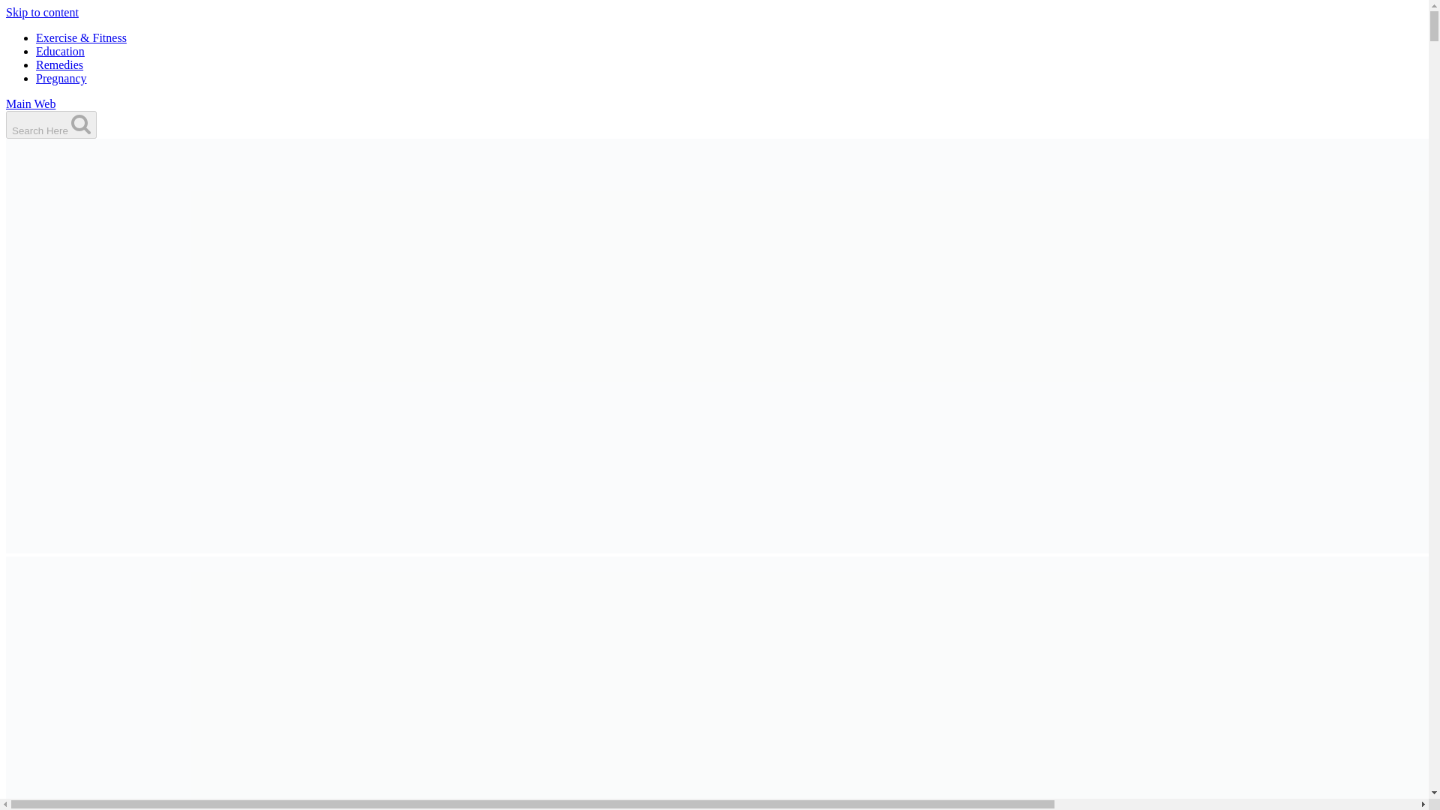 The width and height of the screenshot is (1440, 810). Describe the element at coordinates (30, 103) in the screenshot. I see `Main Web` at that location.